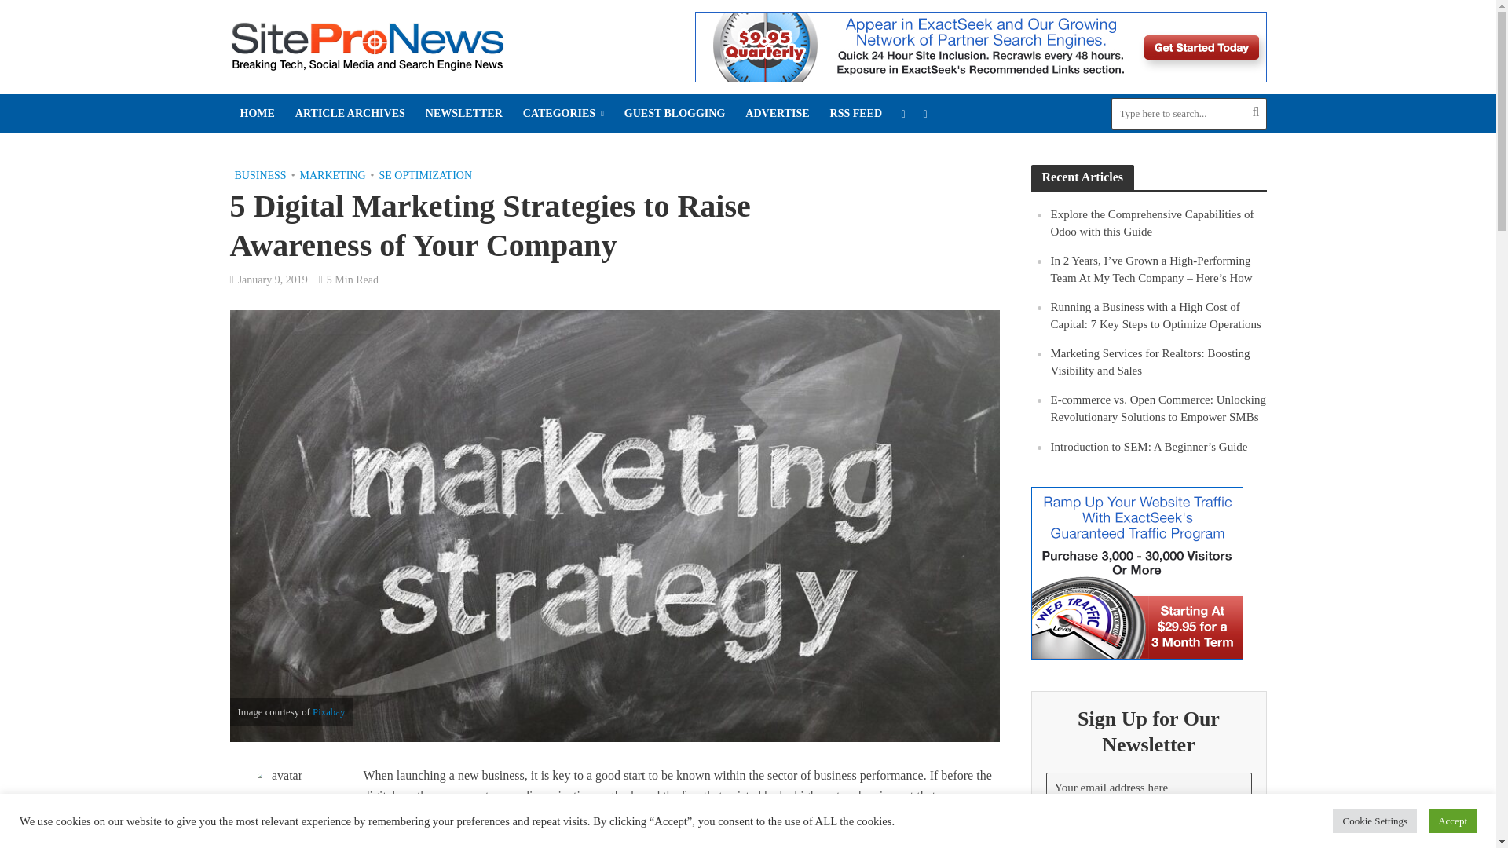  What do you see at coordinates (856, 113) in the screenshot?
I see `RSS FEED` at bounding box center [856, 113].